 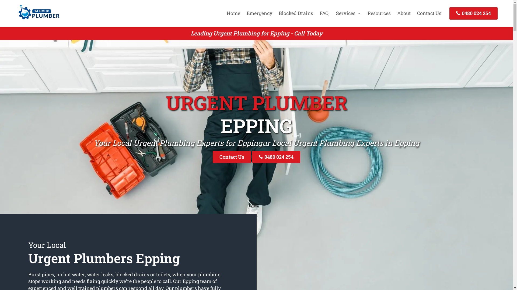 I want to click on Blocked Drains, so click(x=296, y=13).